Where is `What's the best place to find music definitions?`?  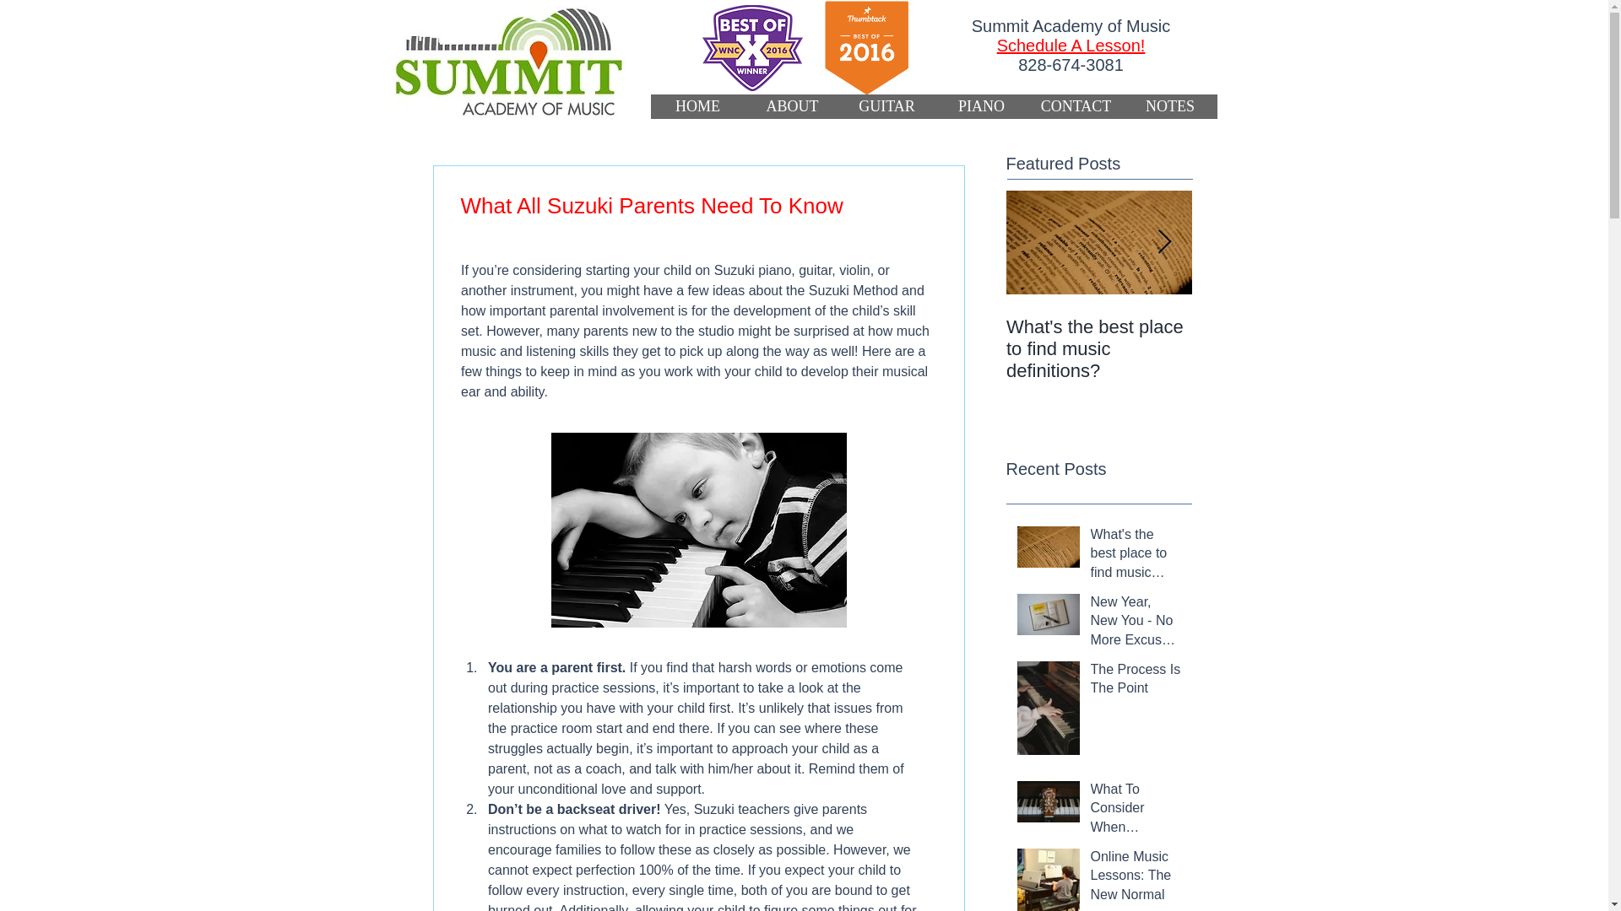
What's the best place to find music definitions? is located at coordinates (1099, 348).